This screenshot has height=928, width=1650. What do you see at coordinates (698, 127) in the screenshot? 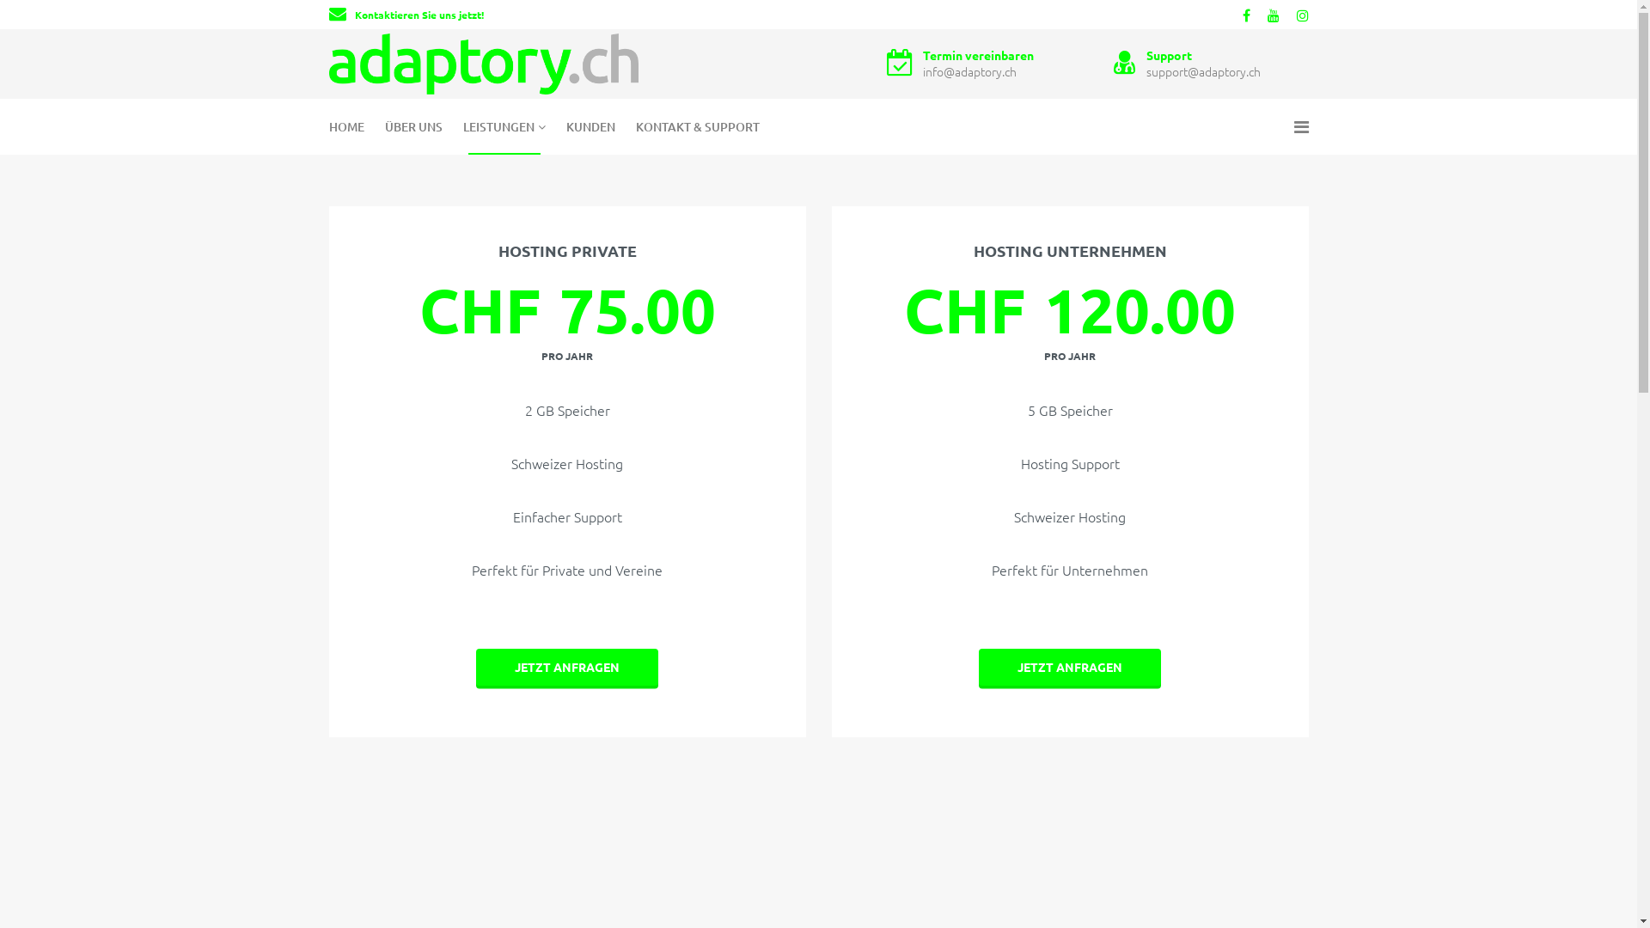
I see `KONTAKT & SUPPORT` at bounding box center [698, 127].